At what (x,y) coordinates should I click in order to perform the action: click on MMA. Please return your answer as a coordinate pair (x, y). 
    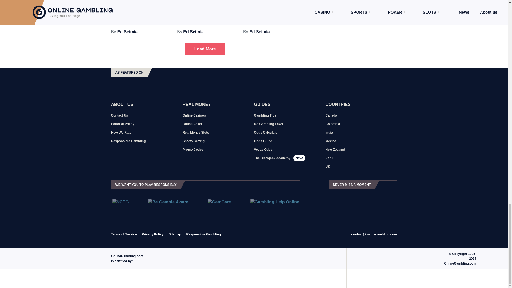
    Looking at the image, I should click on (230, 1).